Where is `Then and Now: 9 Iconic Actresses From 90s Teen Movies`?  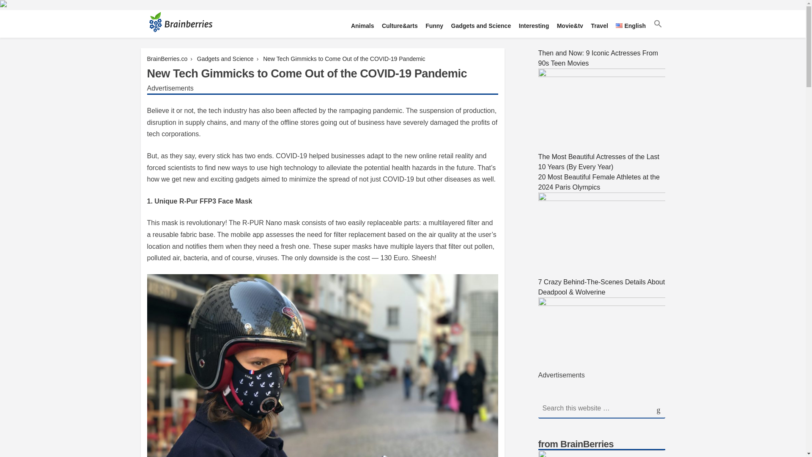
Then and Now: 9 Iconic Actresses From 90s Teen Movies is located at coordinates (601, 63).